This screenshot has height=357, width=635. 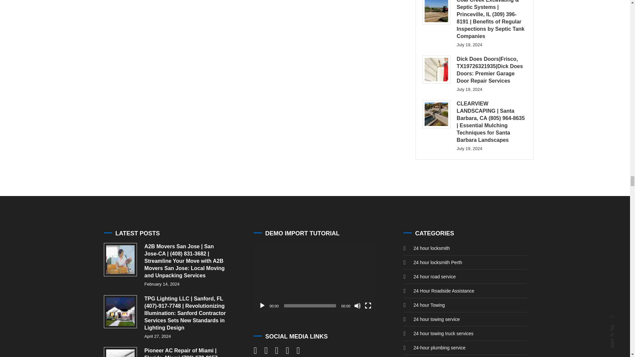 What do you see at coordinates (357, 305) in the screenshot?
I see `Mute` at bounding box center [357, 305].